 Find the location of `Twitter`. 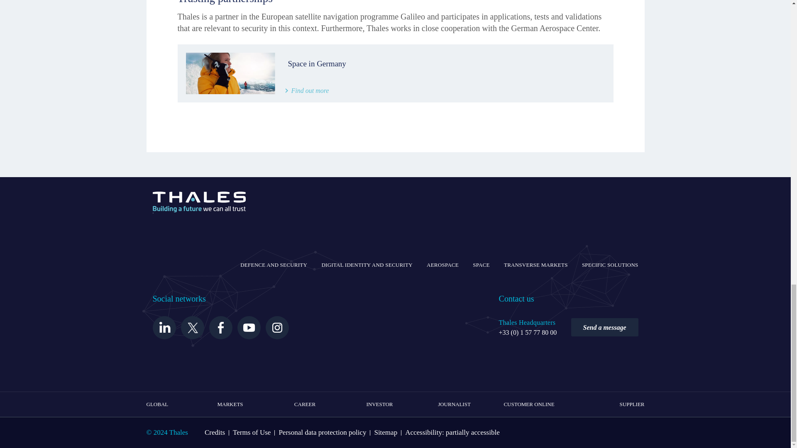

Twitter is located at coordinates (192, 328).